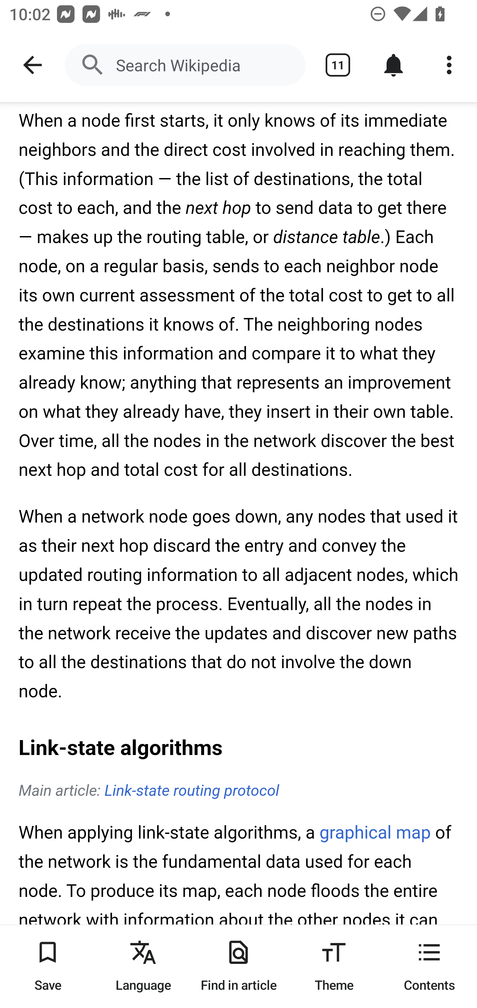 The image size is (477, 1008). Describe the element at coordinates (449, 65) in the screenshot. I see `More options` at that location.